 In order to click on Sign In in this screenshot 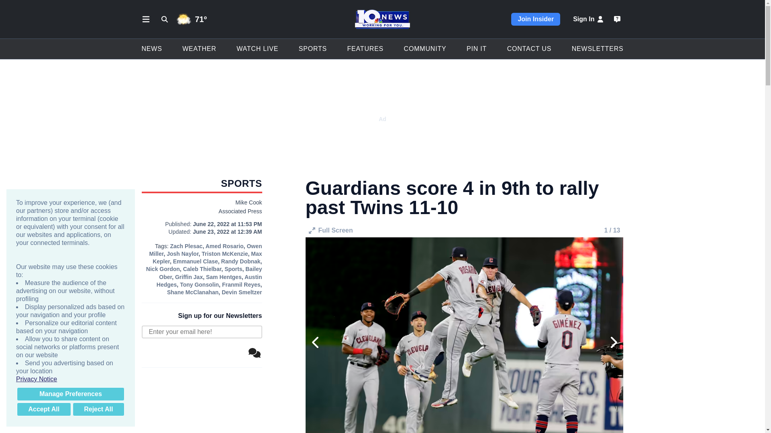, I will do `click(589, 19)`.